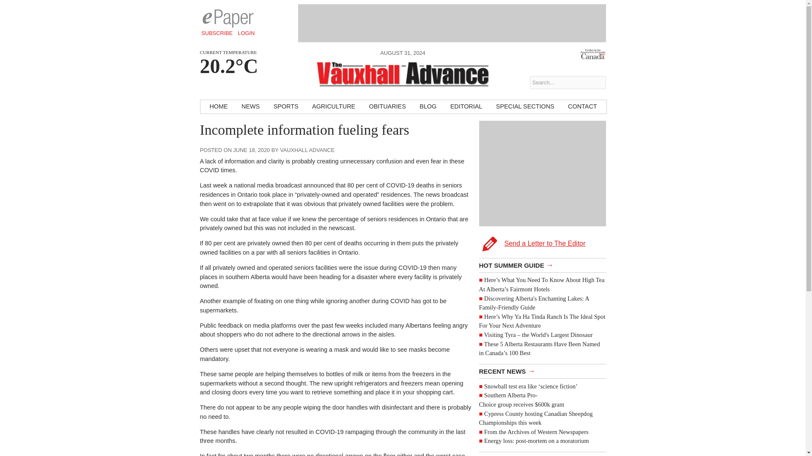 The width and height of the screenshot is (812, 456). What do you see at coordinates (466, 106) in the screenshot?
I see `EDITORIAL` at bounding box center [466, 106].